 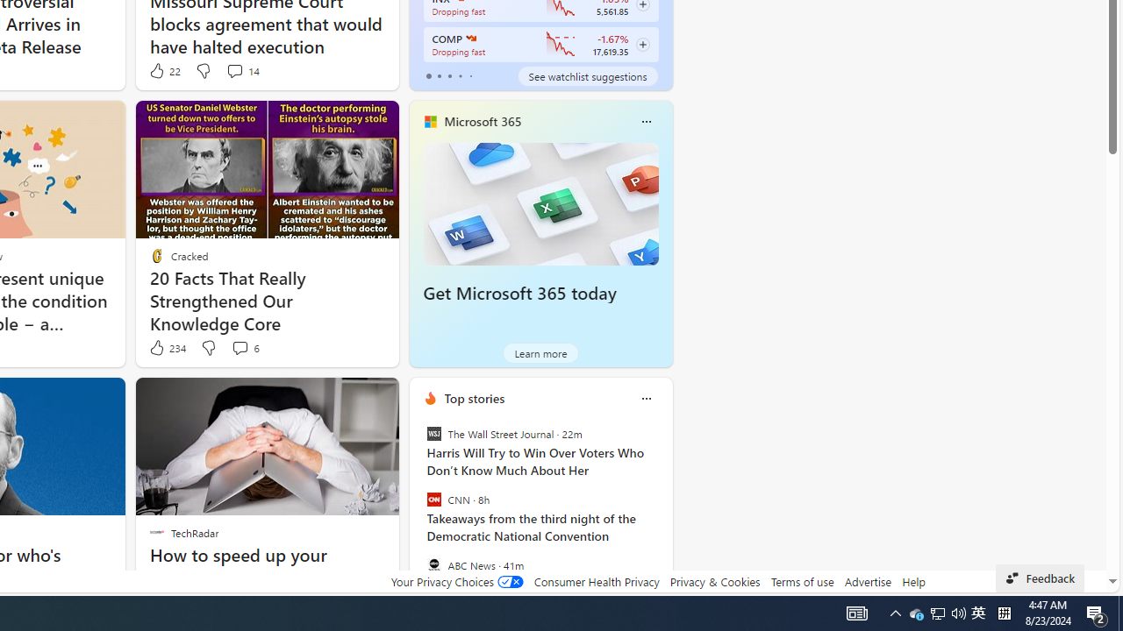 I want to click on previous, so click(x=418, y=511).